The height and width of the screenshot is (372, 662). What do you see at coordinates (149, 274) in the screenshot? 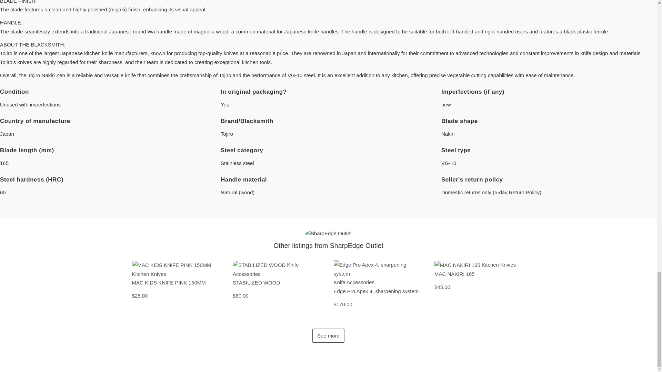
I see `Kitchen Knives` at bounding box center [149, 274].